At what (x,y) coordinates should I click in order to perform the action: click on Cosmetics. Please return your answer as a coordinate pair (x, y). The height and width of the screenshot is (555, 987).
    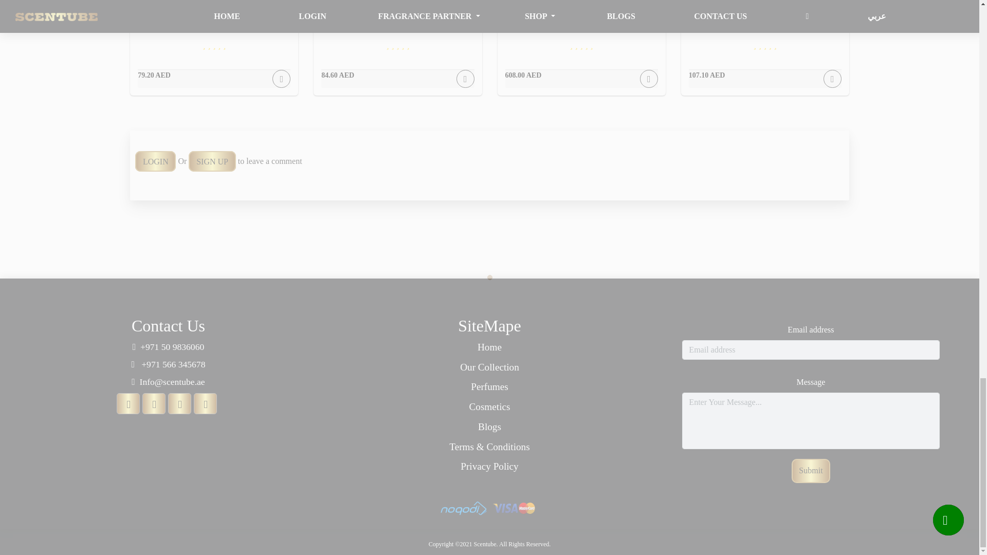
    Looking at the image, I should click on (155, 161).